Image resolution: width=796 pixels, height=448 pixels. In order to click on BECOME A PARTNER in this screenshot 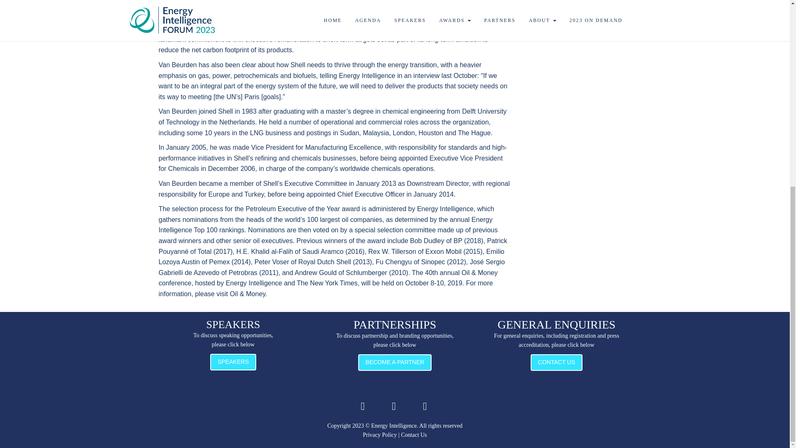, I will do `click(395, 363)`.